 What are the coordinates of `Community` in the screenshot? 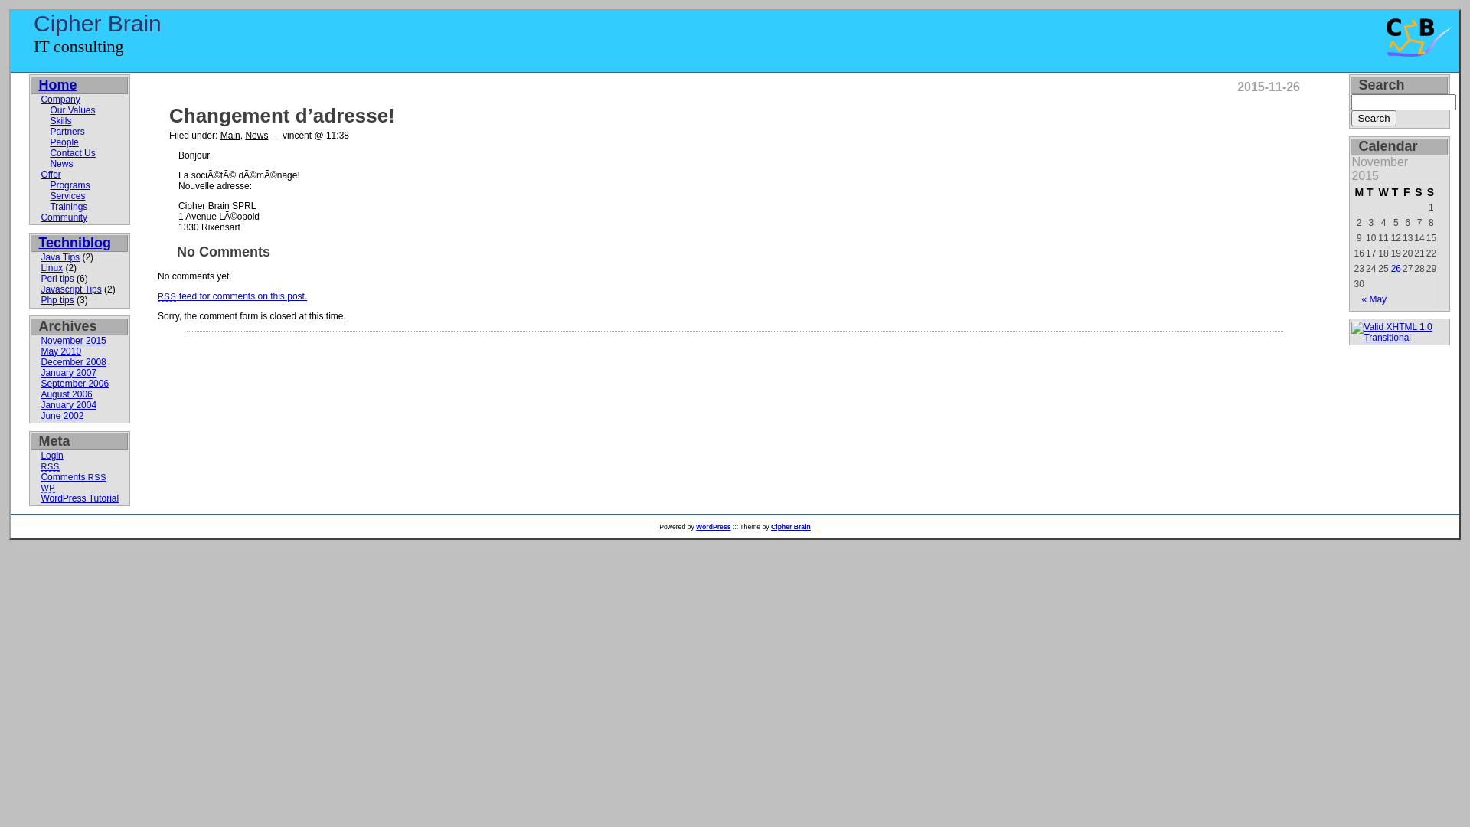 It's located at (64, 217).